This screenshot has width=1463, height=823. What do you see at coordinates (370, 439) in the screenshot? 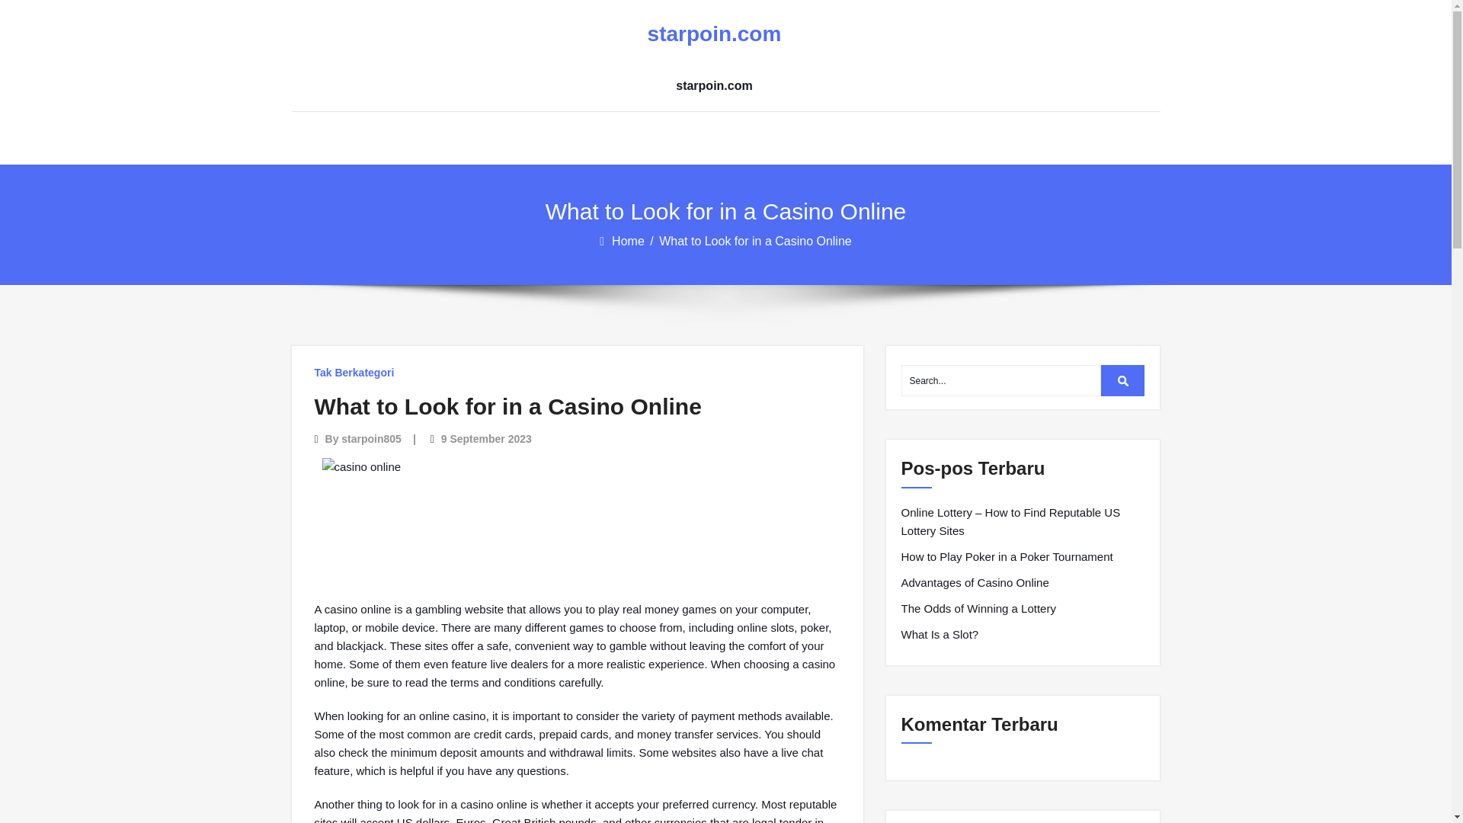
I see `starpoin805` at bounding box center [370, 439].